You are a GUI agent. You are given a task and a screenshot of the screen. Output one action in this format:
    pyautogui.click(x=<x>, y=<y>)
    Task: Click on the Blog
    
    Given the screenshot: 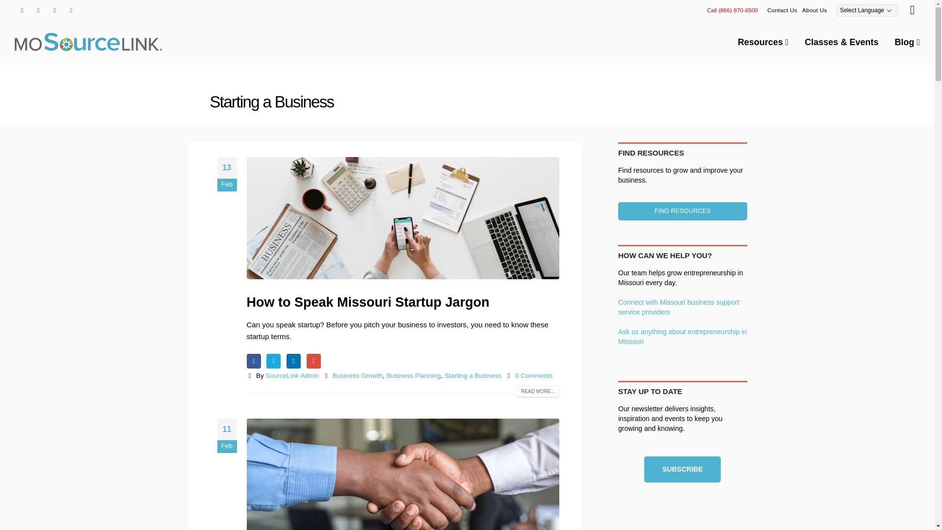 What is the action you would take?
    pyautogui.click(x=907, y=42)
    